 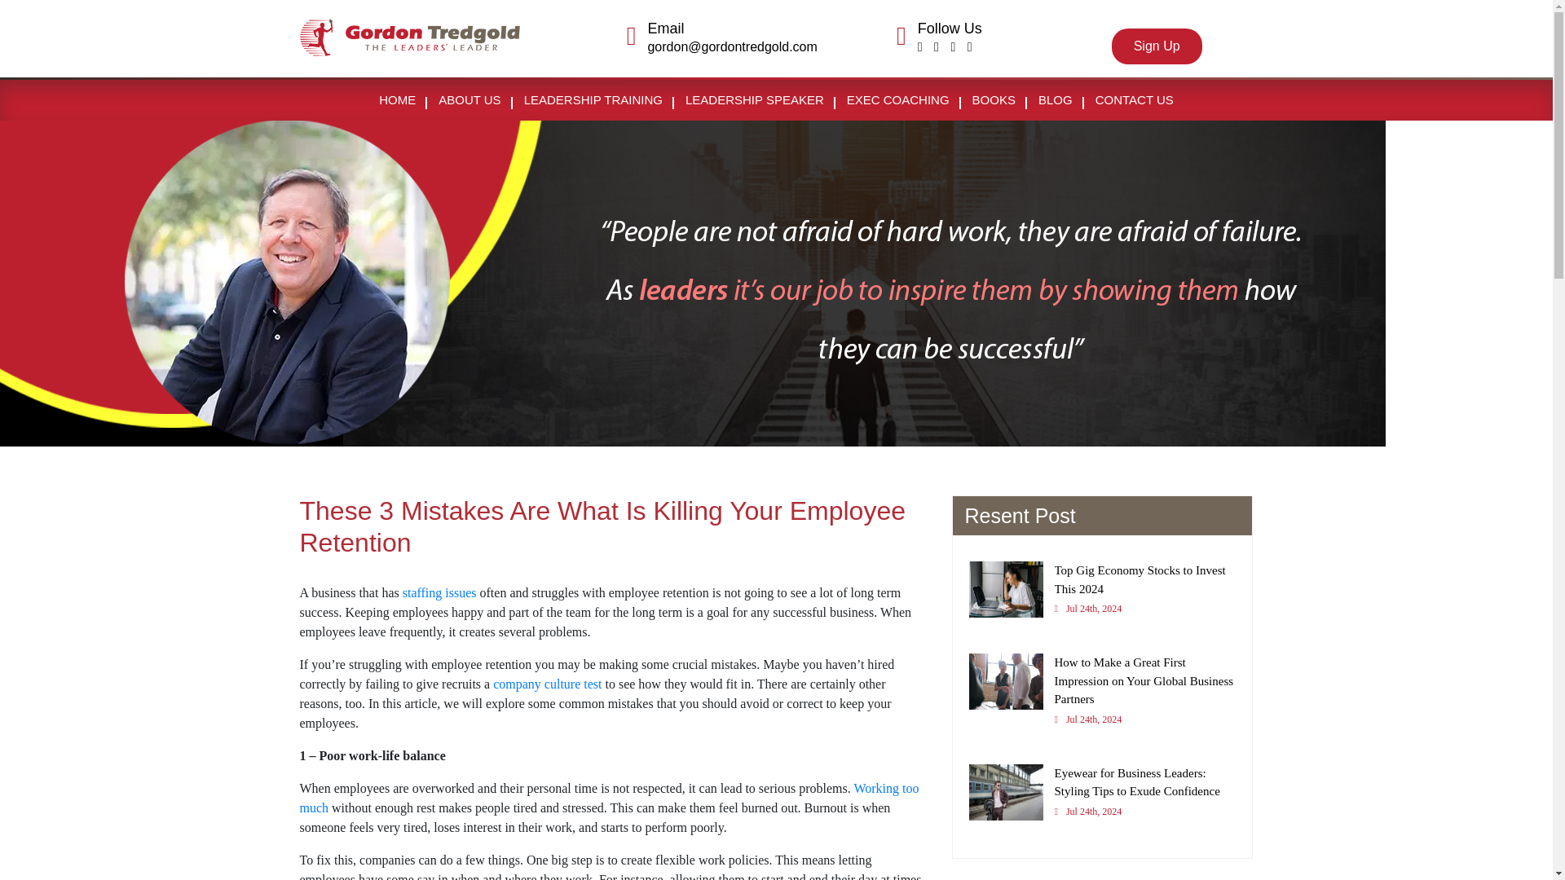 I want to click on company culture test, so click(x=469, y=99).